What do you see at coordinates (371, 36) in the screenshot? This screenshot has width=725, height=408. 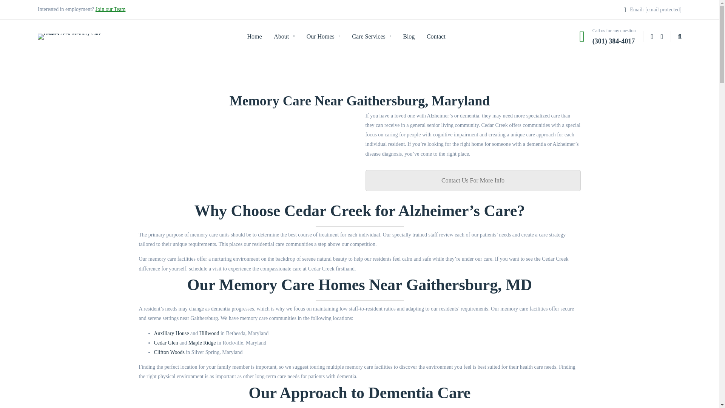 I see `Care Services` at bounding box center [371, 36].